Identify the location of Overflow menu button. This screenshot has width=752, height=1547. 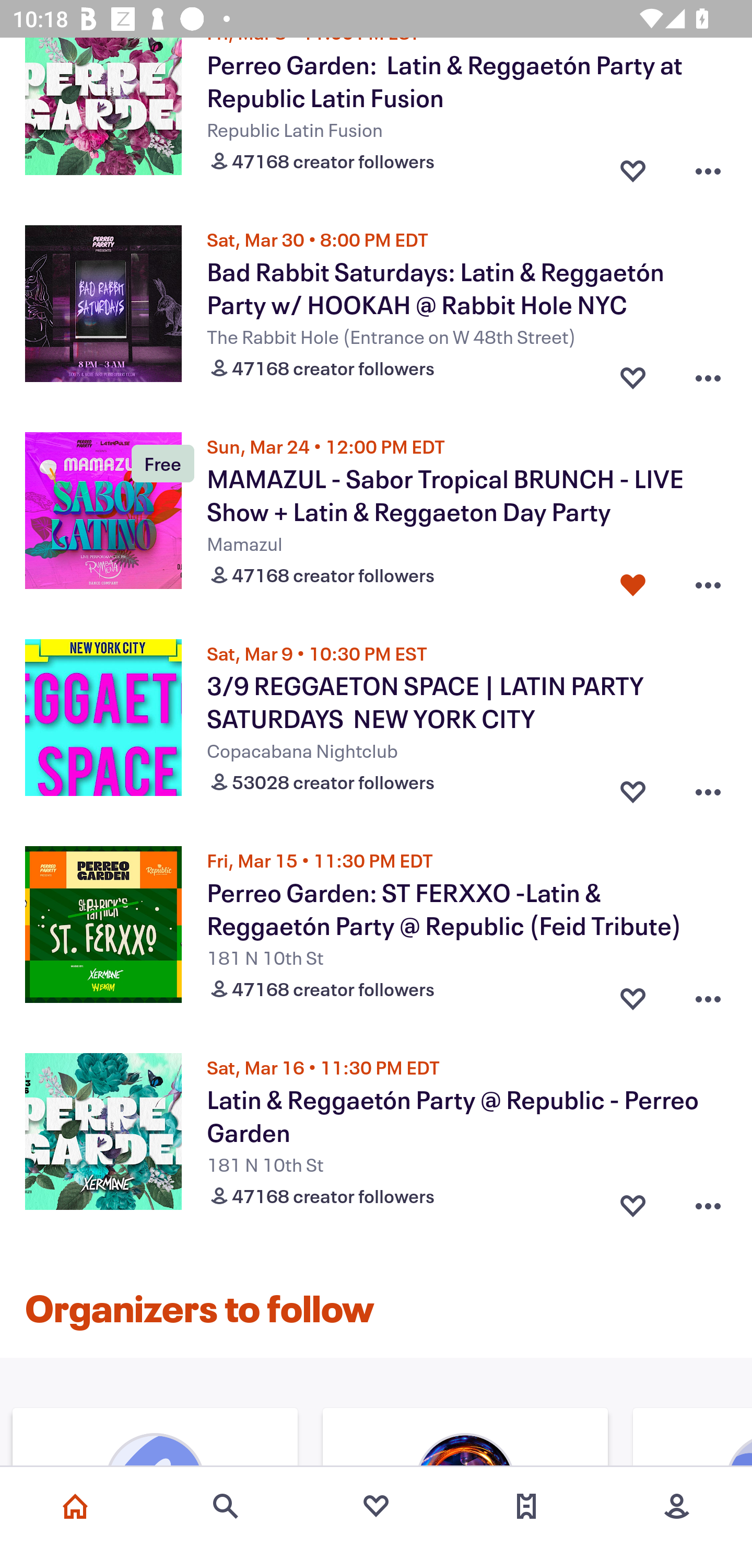
(708, 581).